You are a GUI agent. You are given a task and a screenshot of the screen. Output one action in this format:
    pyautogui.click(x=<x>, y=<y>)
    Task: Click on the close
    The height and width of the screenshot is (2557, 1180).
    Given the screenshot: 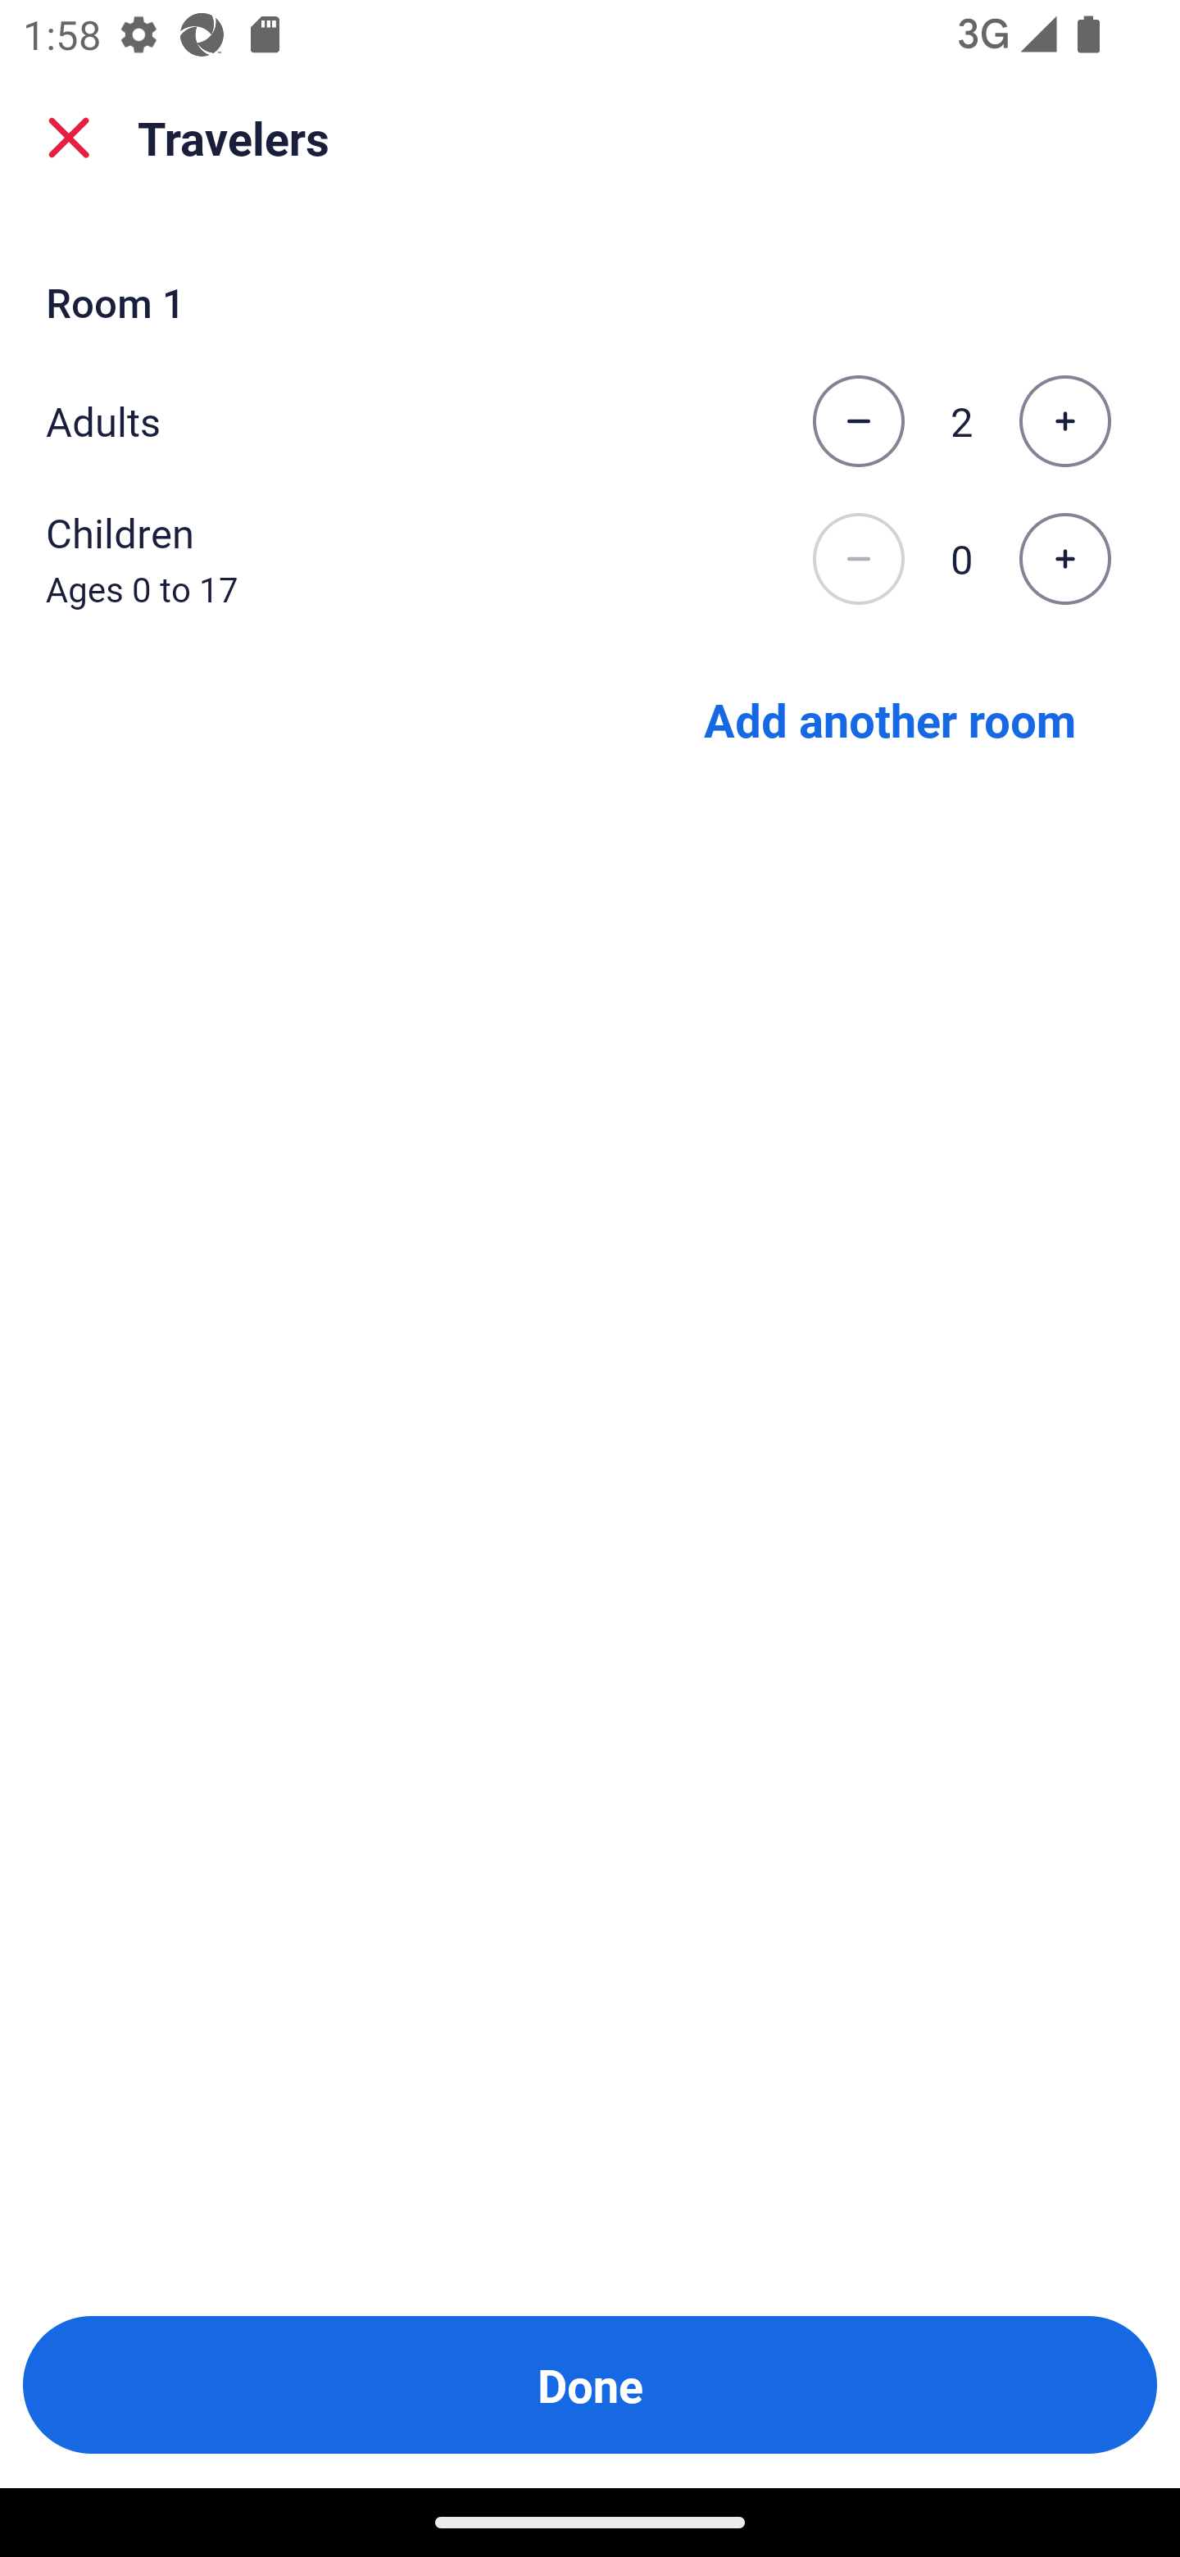 What is the action you would take?
    pyautogui.click(x=69, y=138)
    